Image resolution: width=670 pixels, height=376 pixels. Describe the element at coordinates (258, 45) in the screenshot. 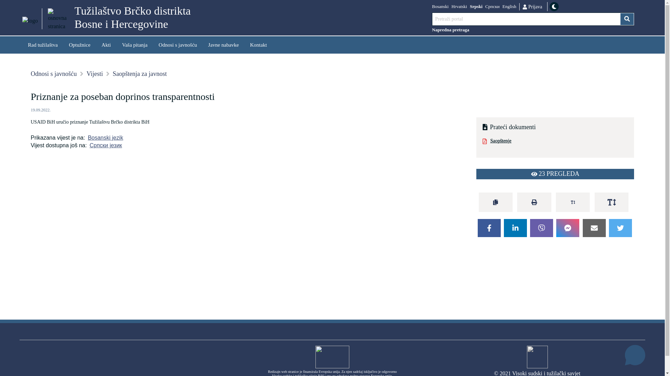

I see `Kontakt` at that location.